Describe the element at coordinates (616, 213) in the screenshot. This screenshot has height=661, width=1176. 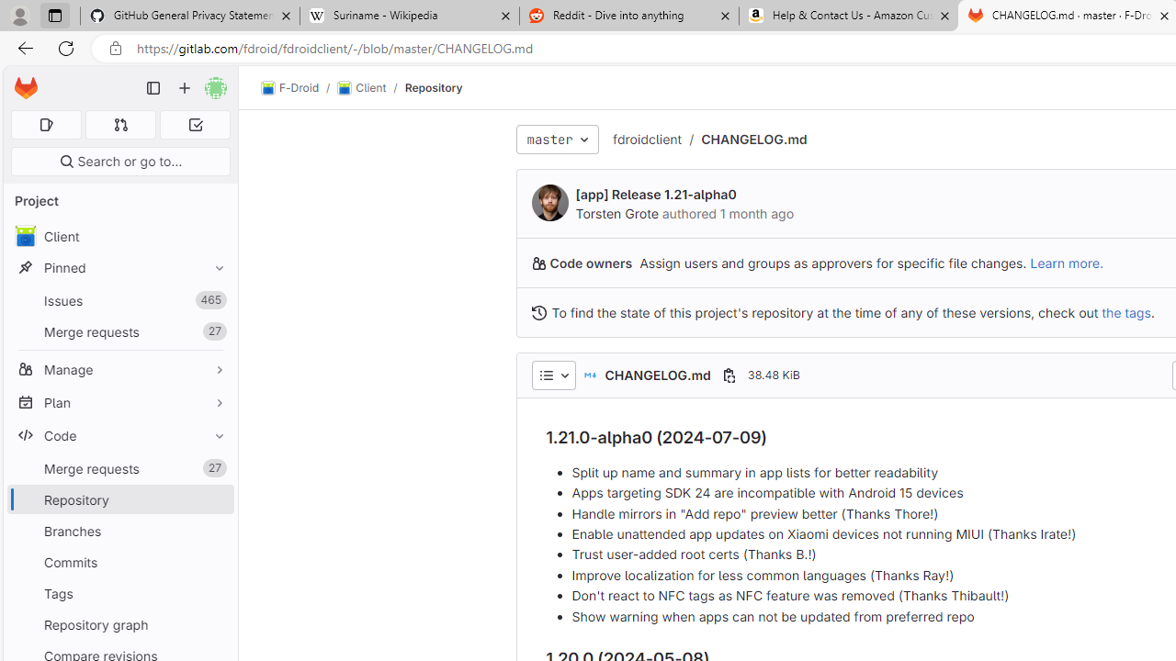
I see `Torsten Grote` at that location.